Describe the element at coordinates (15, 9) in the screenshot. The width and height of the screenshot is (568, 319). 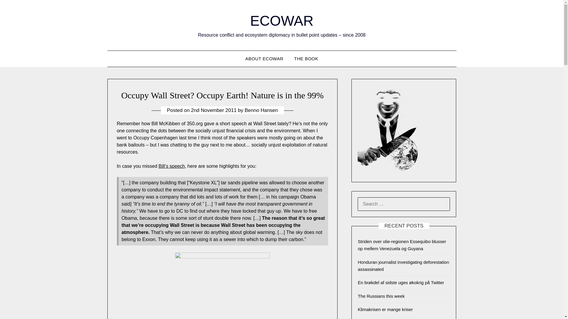
I see `Search` at that location.